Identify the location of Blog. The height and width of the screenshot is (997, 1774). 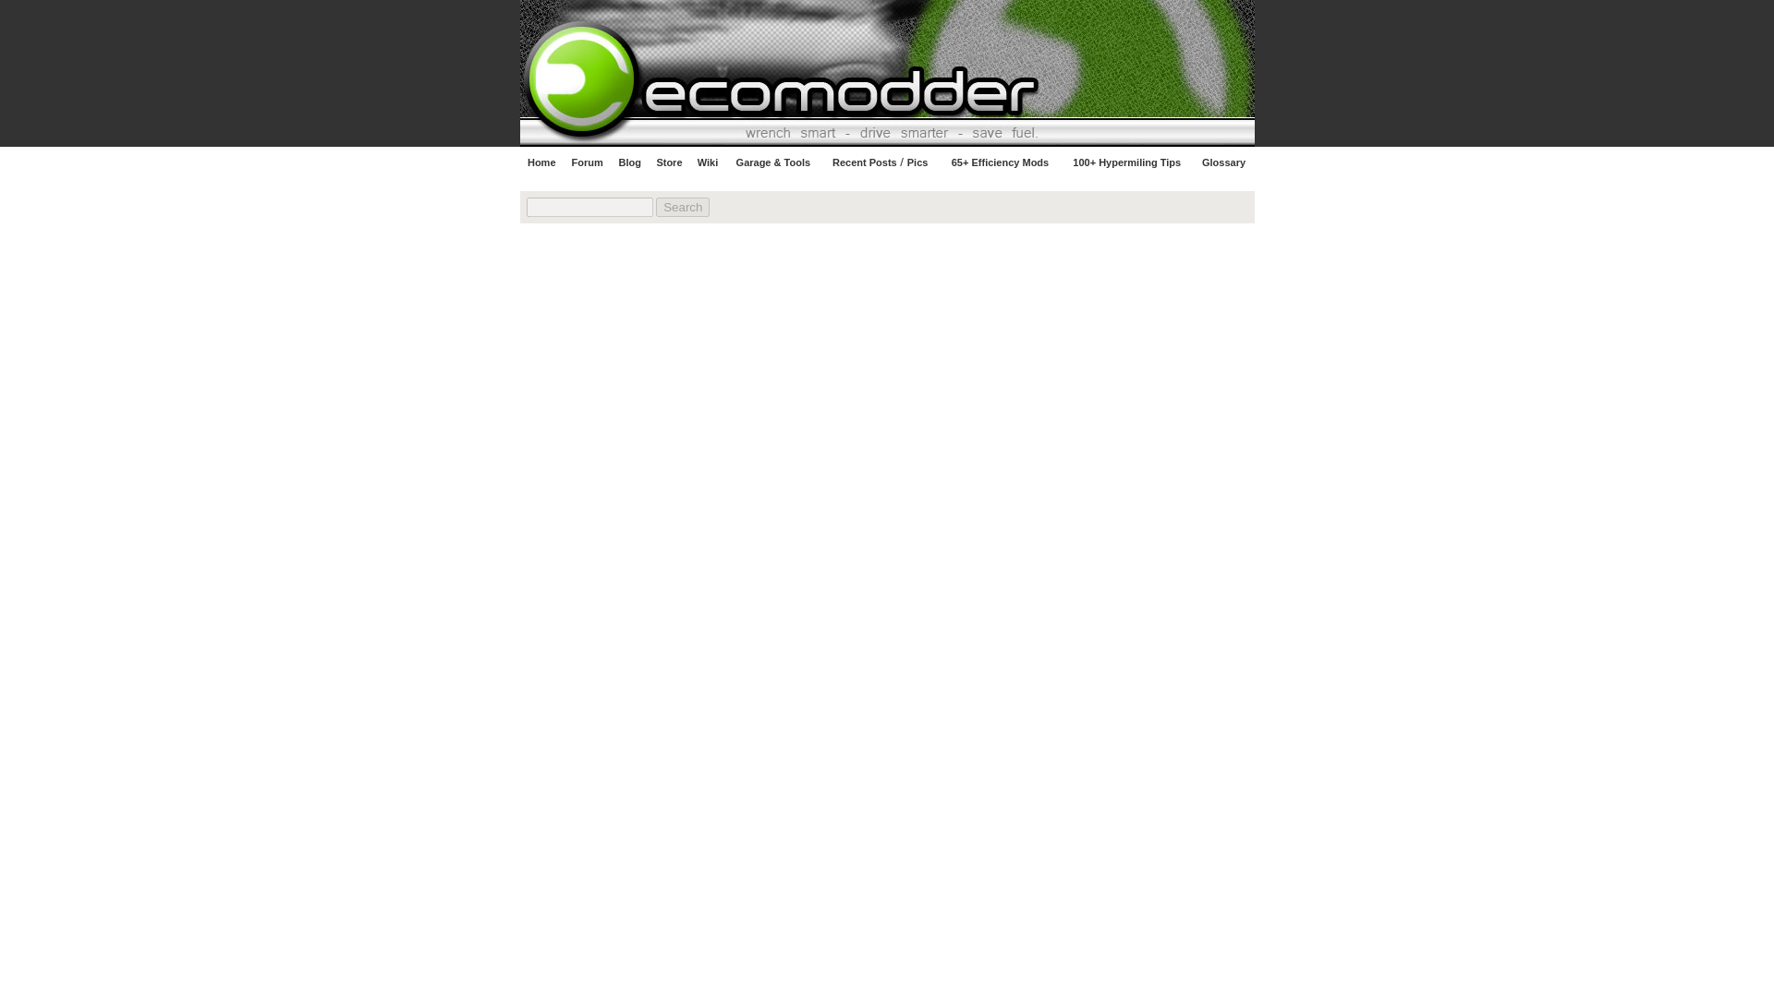
(630, 162).